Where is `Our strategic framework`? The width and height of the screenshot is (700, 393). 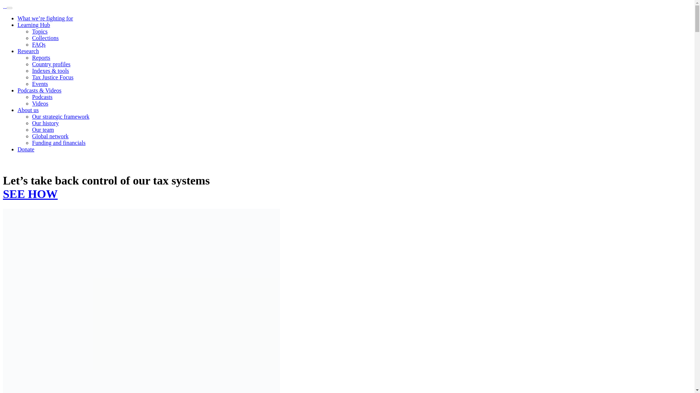
Our strategic framework is located at coordinates (61, 116).